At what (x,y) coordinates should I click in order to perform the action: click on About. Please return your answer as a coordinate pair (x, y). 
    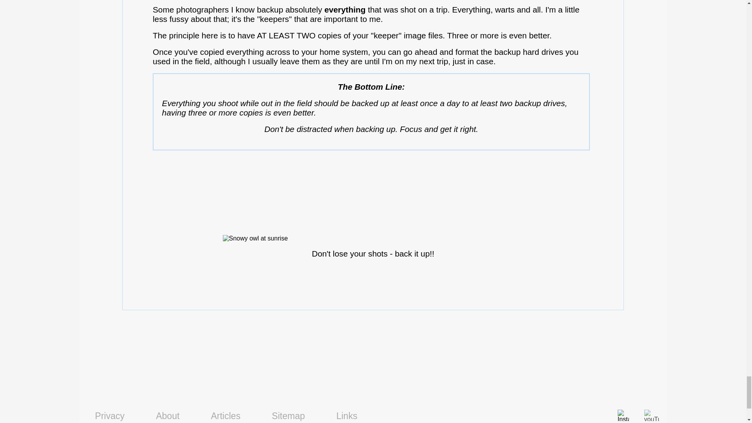
    Looking at the image, I should click on (168, 415).